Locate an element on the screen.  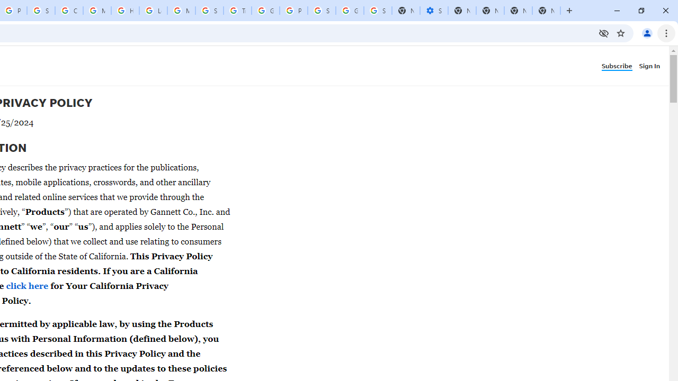
Sign In is located at coordinates (652, 65).